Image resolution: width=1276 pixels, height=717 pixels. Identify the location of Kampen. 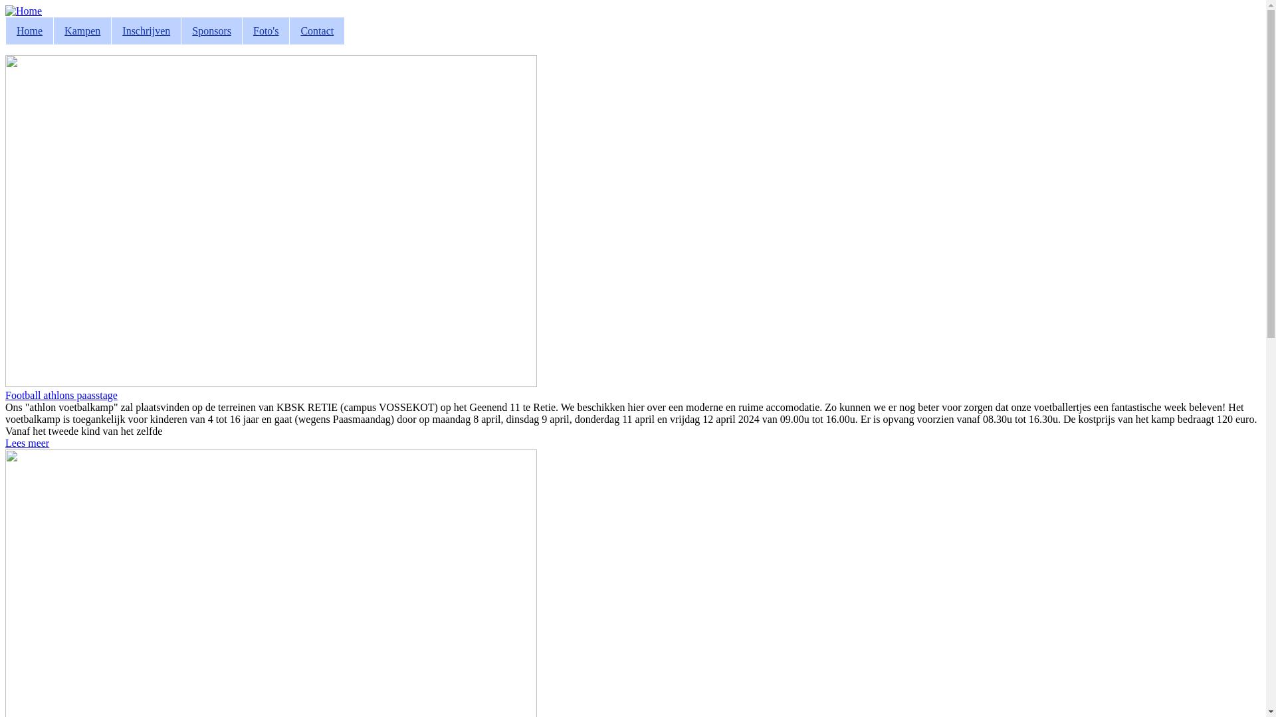
(82, 31).